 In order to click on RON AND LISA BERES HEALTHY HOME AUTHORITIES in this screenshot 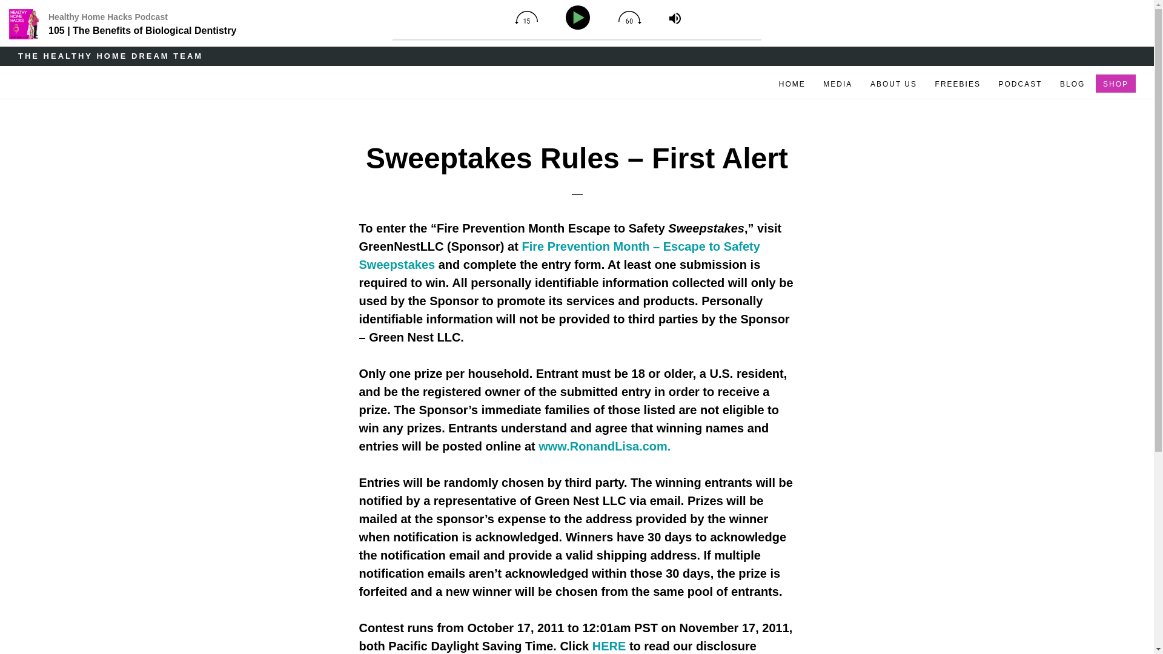, I will do `click(153, 80)`.